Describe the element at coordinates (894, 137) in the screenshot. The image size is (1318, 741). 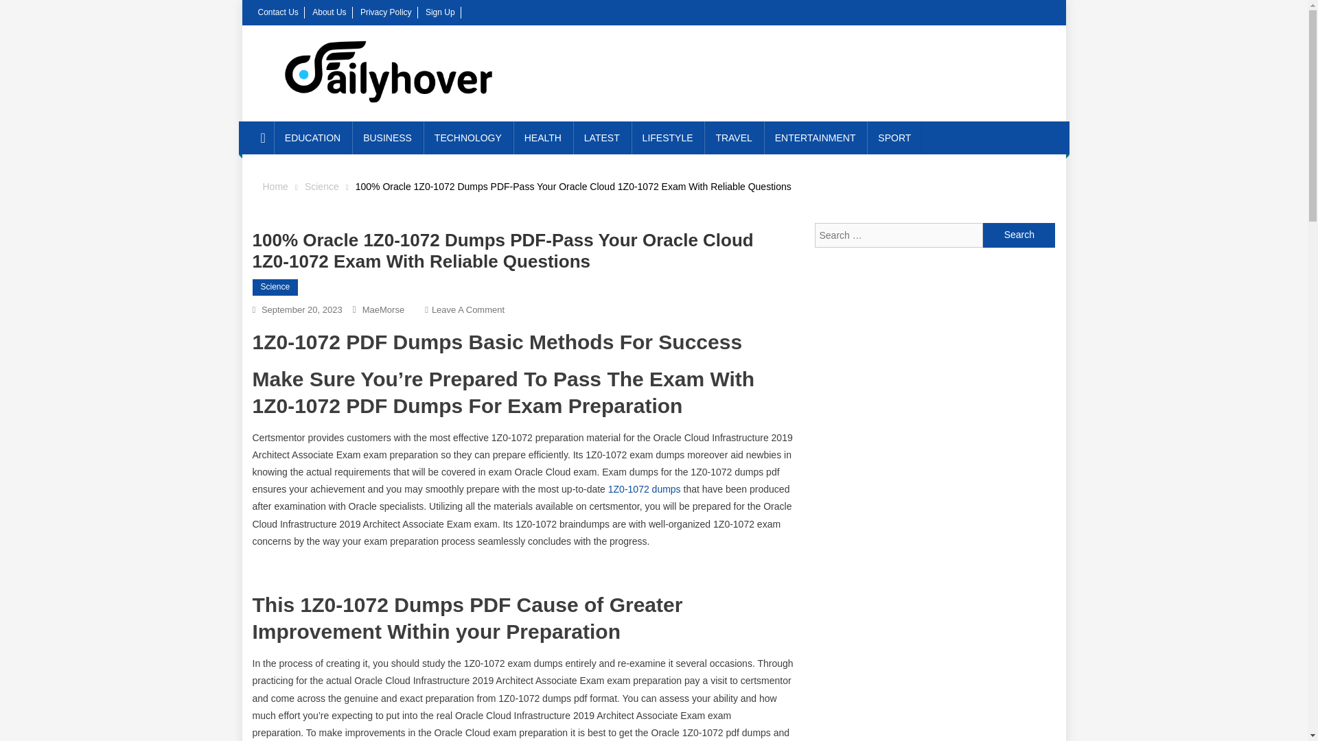
I see `SPORT` at that location.